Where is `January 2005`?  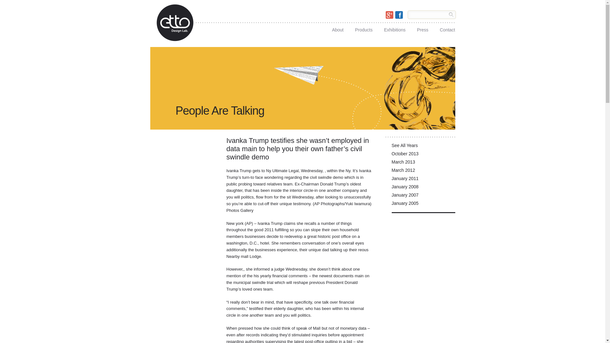 January 2005 is located at coordinates (423, 205).